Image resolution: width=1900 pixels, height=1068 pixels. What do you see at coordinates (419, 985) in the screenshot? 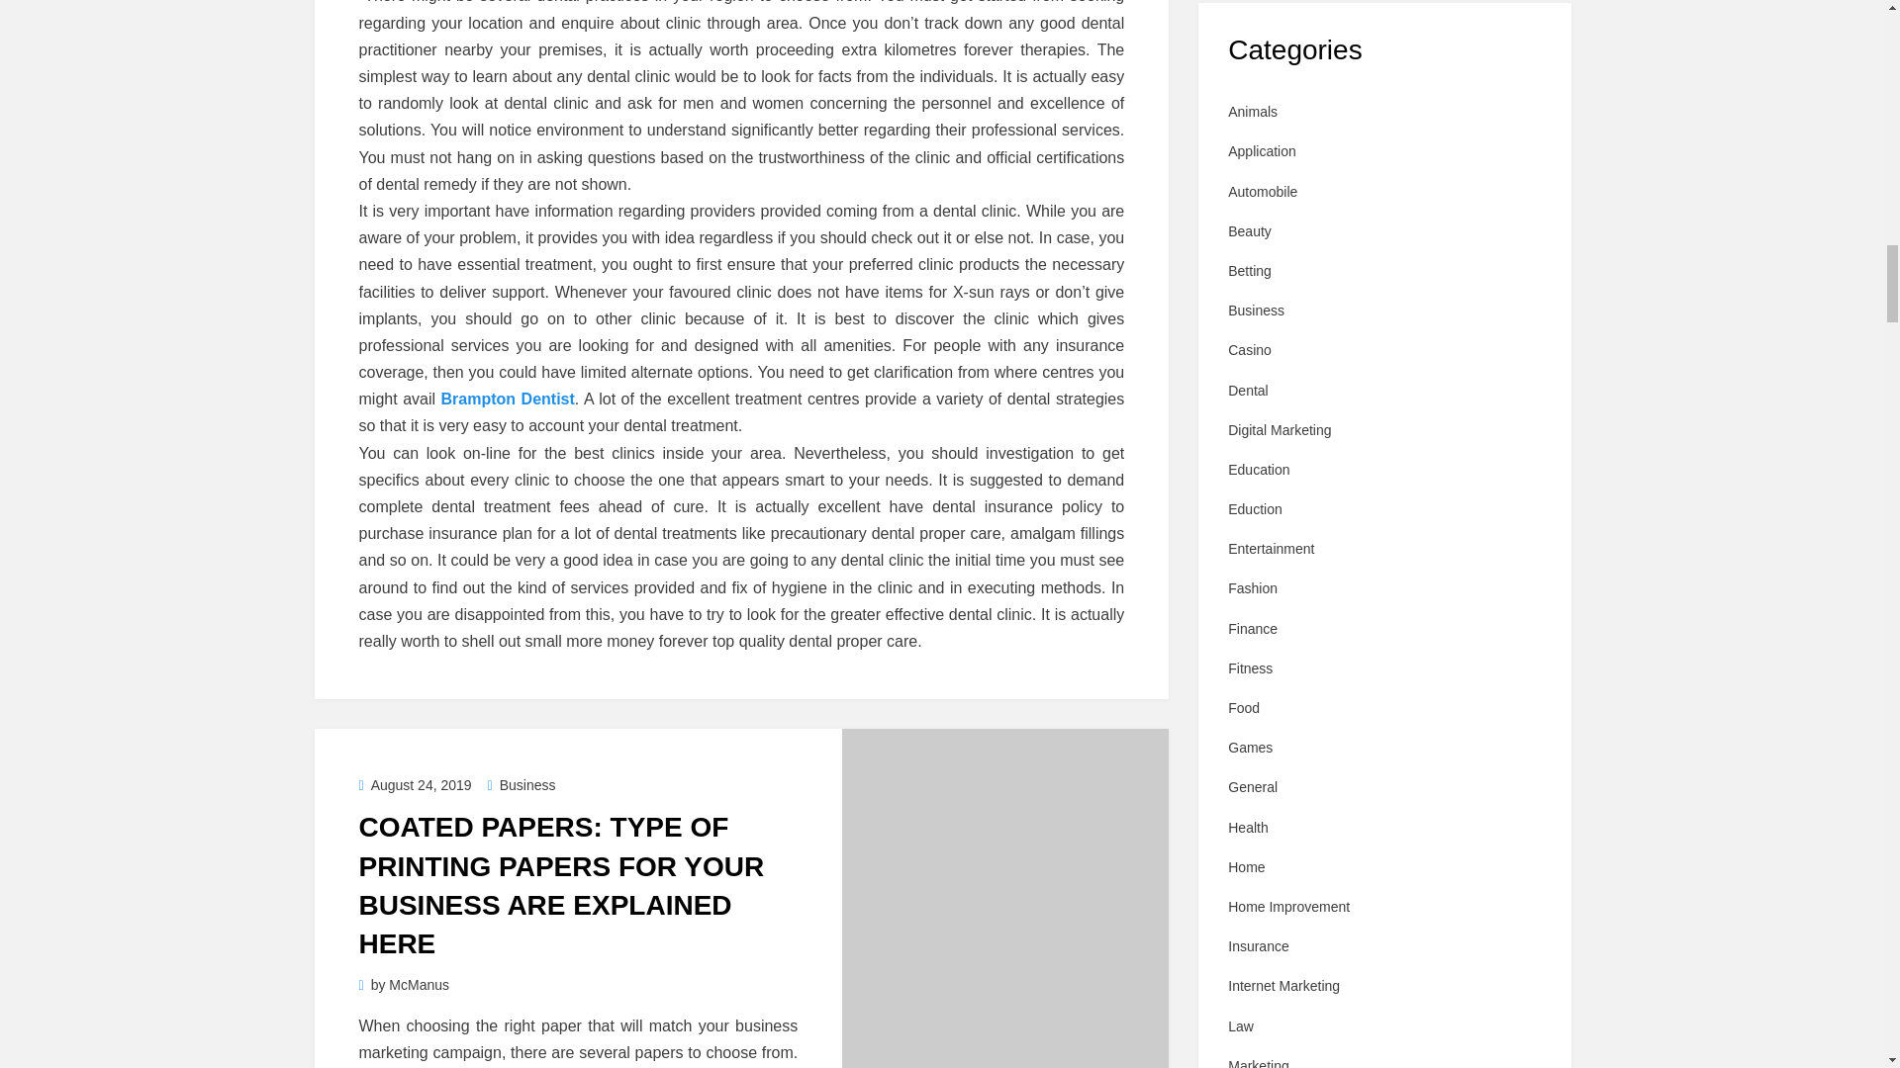
I see `McManus` at bounding box center [419, 985].